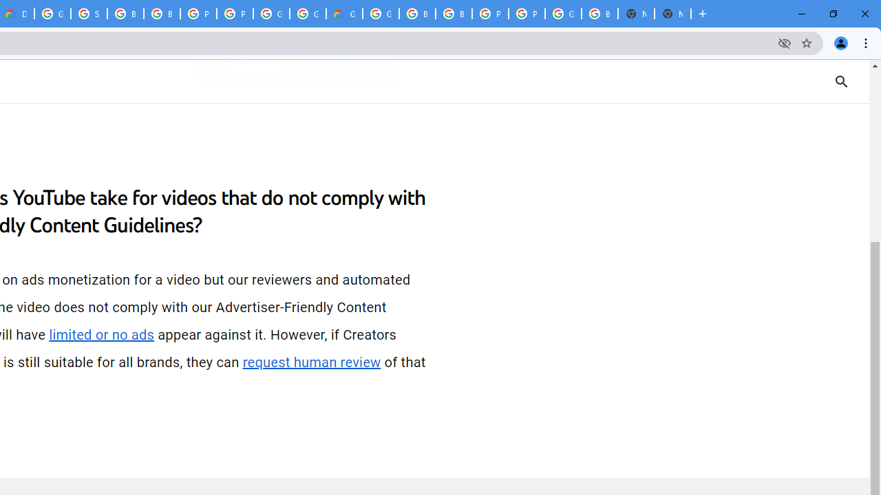  What do you see at coordinates (271, 14) in the screenshot?
I see `Google Cloud Platform` at bounding box center [271, 14].